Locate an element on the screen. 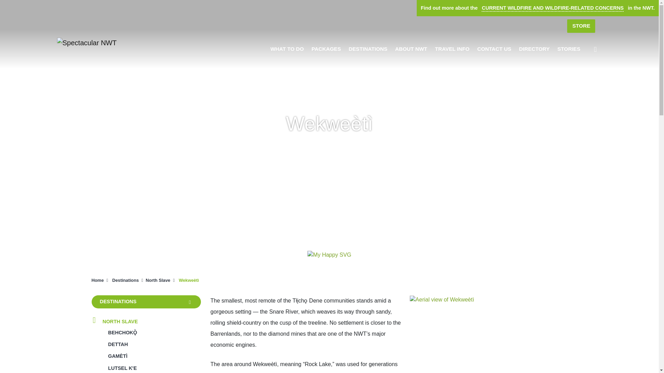 Image resolution: width=664 pixels, height=373 pixels. Spectacular NWT is located at coordinates (86, 42).